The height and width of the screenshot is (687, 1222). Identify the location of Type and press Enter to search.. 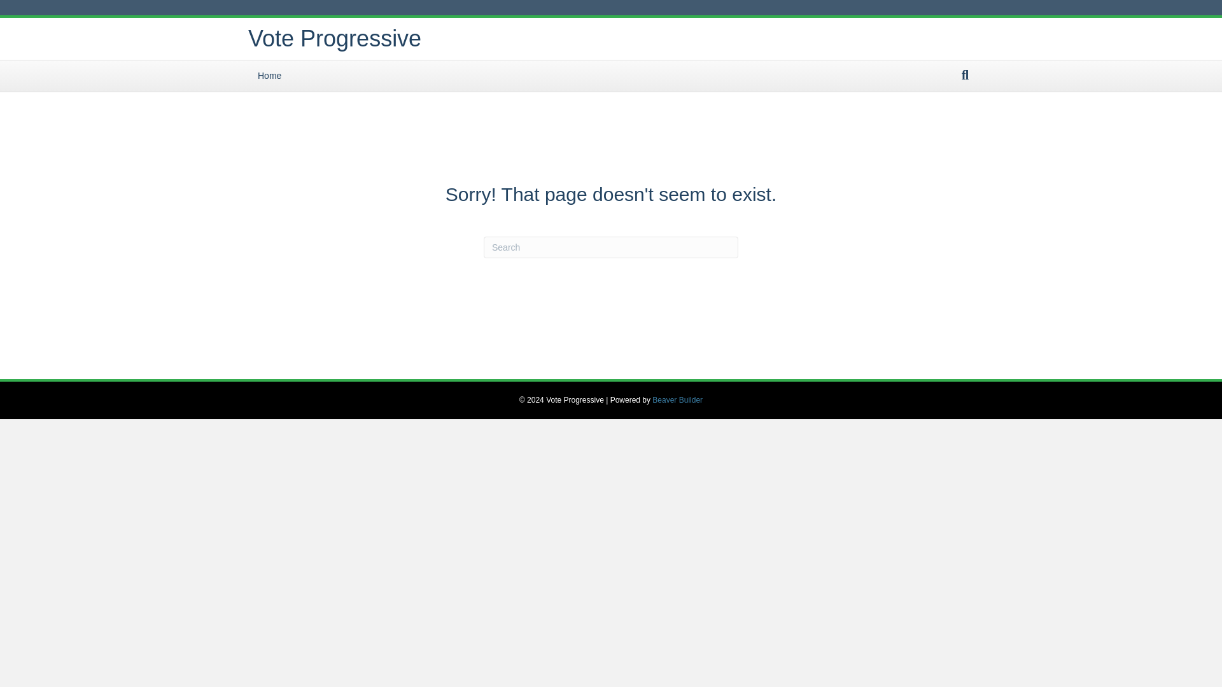
(611, 247).